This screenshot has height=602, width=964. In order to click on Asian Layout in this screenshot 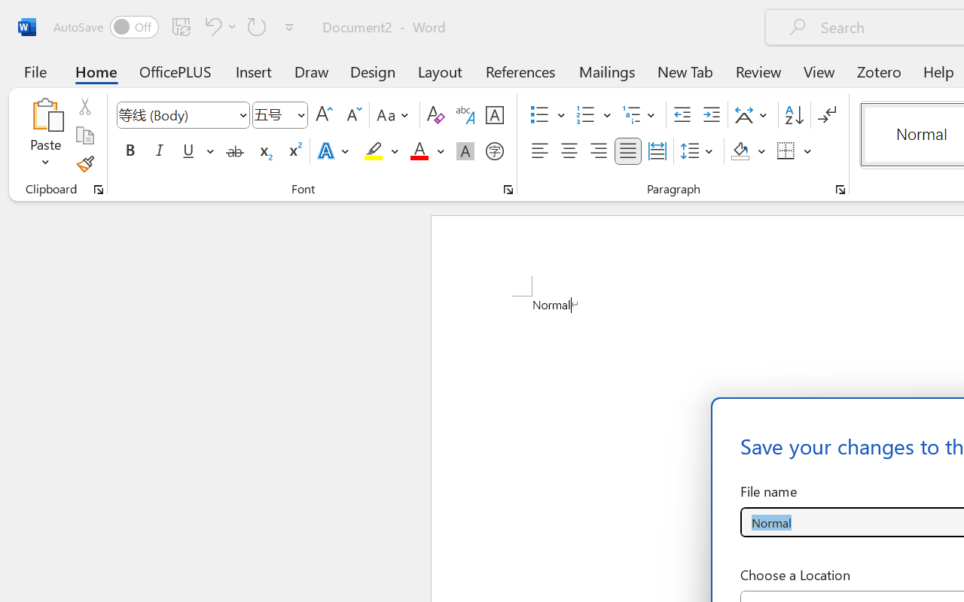, I will do `click(753, 115)`.